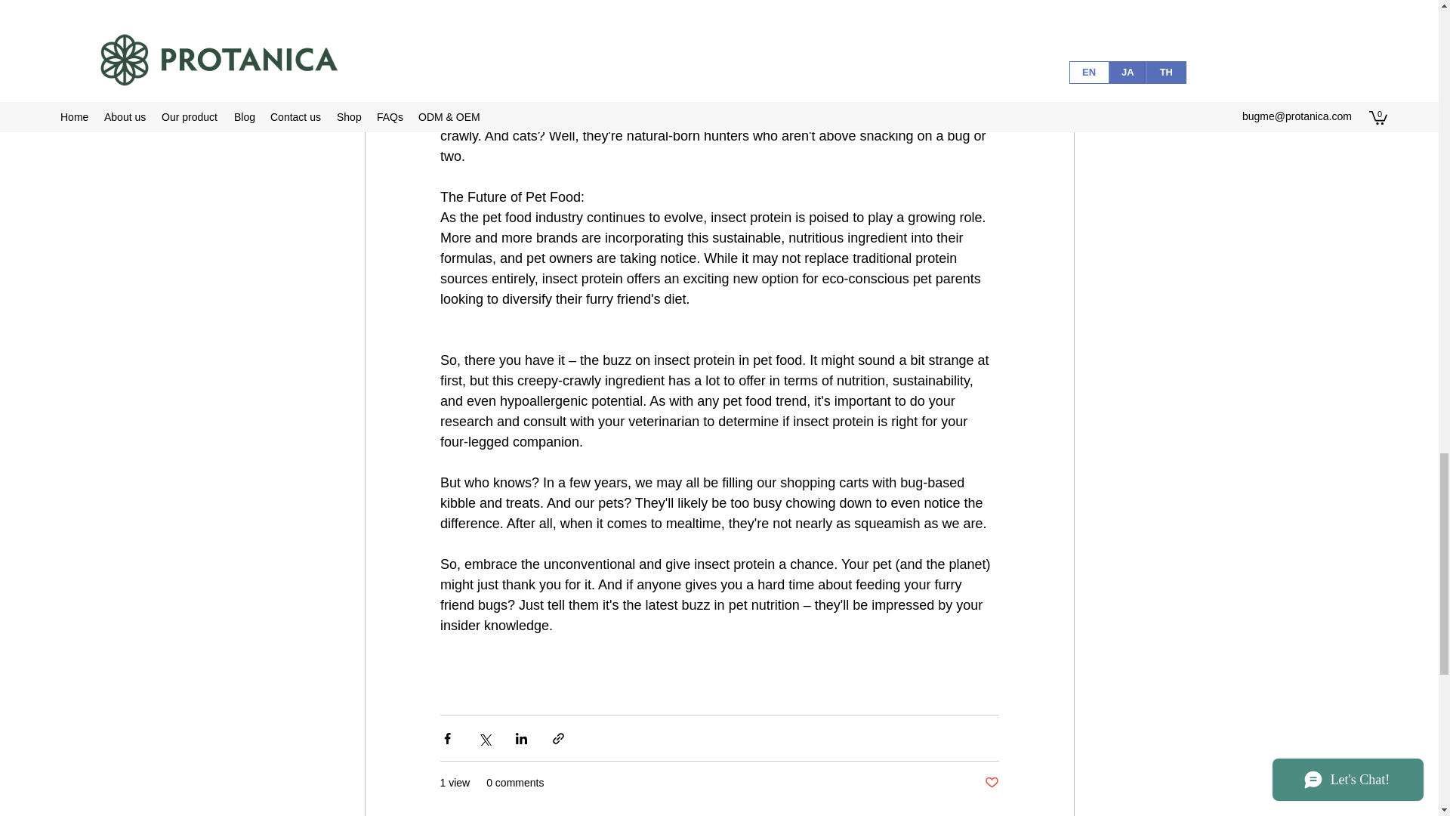 The width and height of the screenshot is (1450, 816). I want to click on Post not marked as liked, so click(991, 783).